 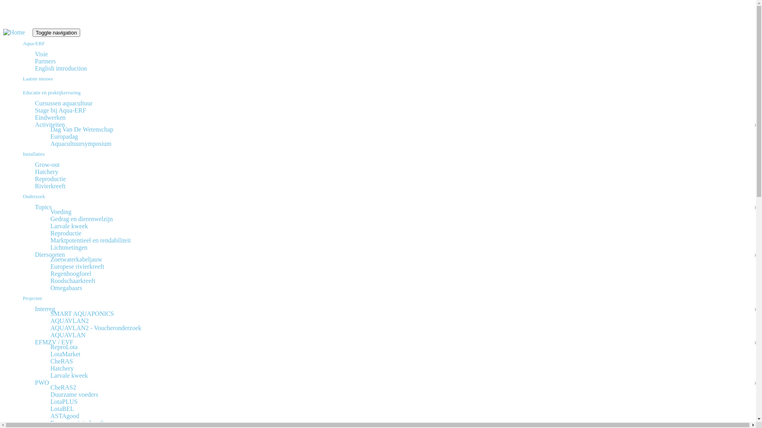 What do you see at coordinates (65, 354) in the screenshot?
I see `LotaMarket` at bounding box center [65, 354].